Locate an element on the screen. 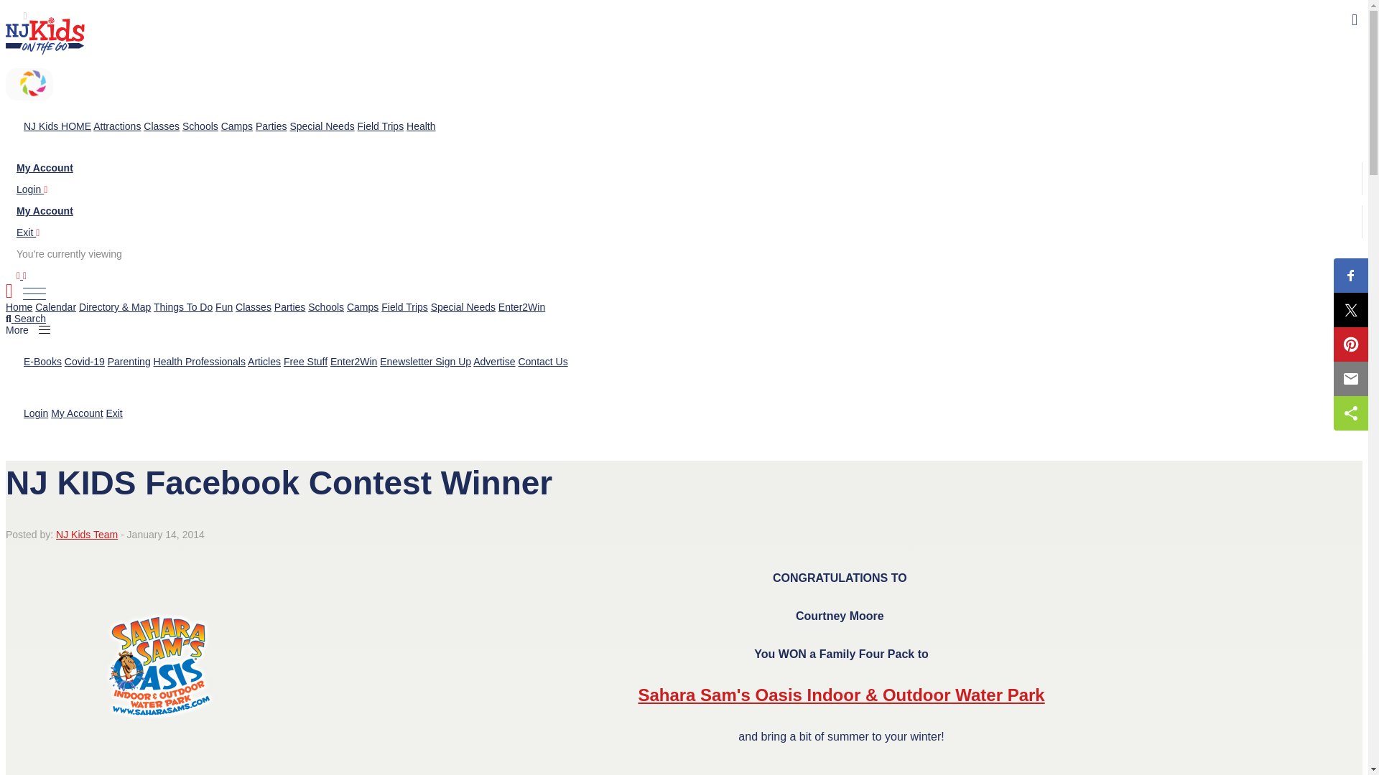  Classes is located at coordinates (161, 126).